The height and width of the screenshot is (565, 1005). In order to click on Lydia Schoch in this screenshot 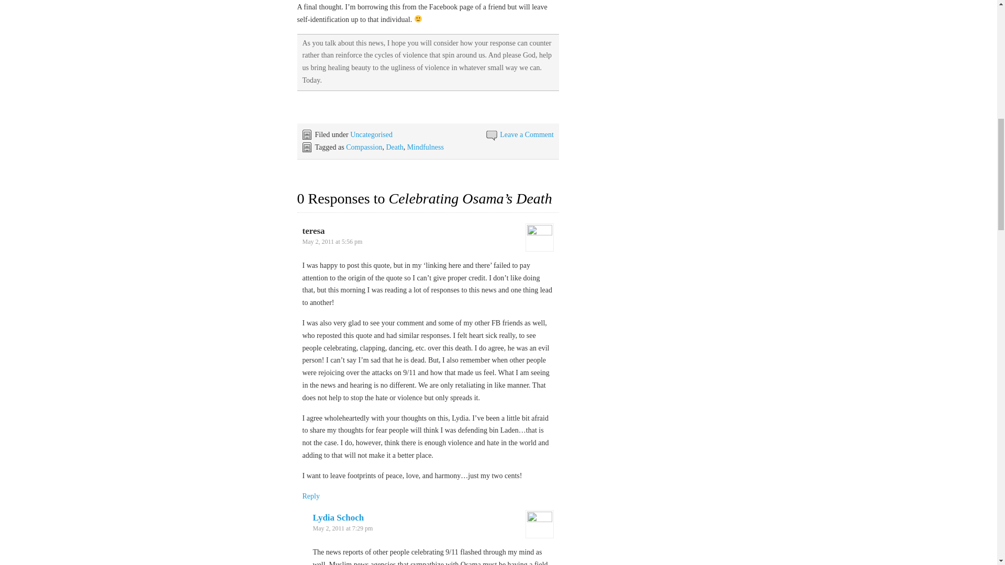, I will do `click(338, 517)`.